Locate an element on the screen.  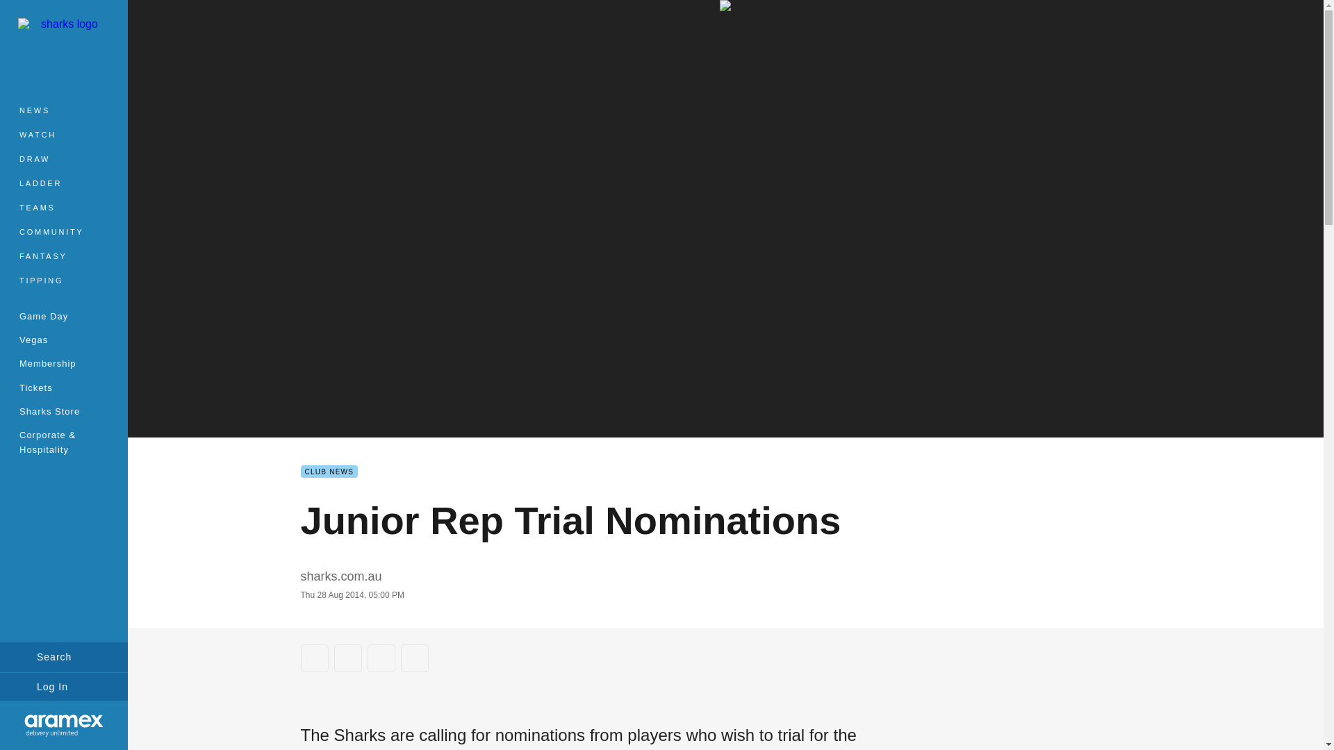
LADDER is located at coordinates (64, 183).